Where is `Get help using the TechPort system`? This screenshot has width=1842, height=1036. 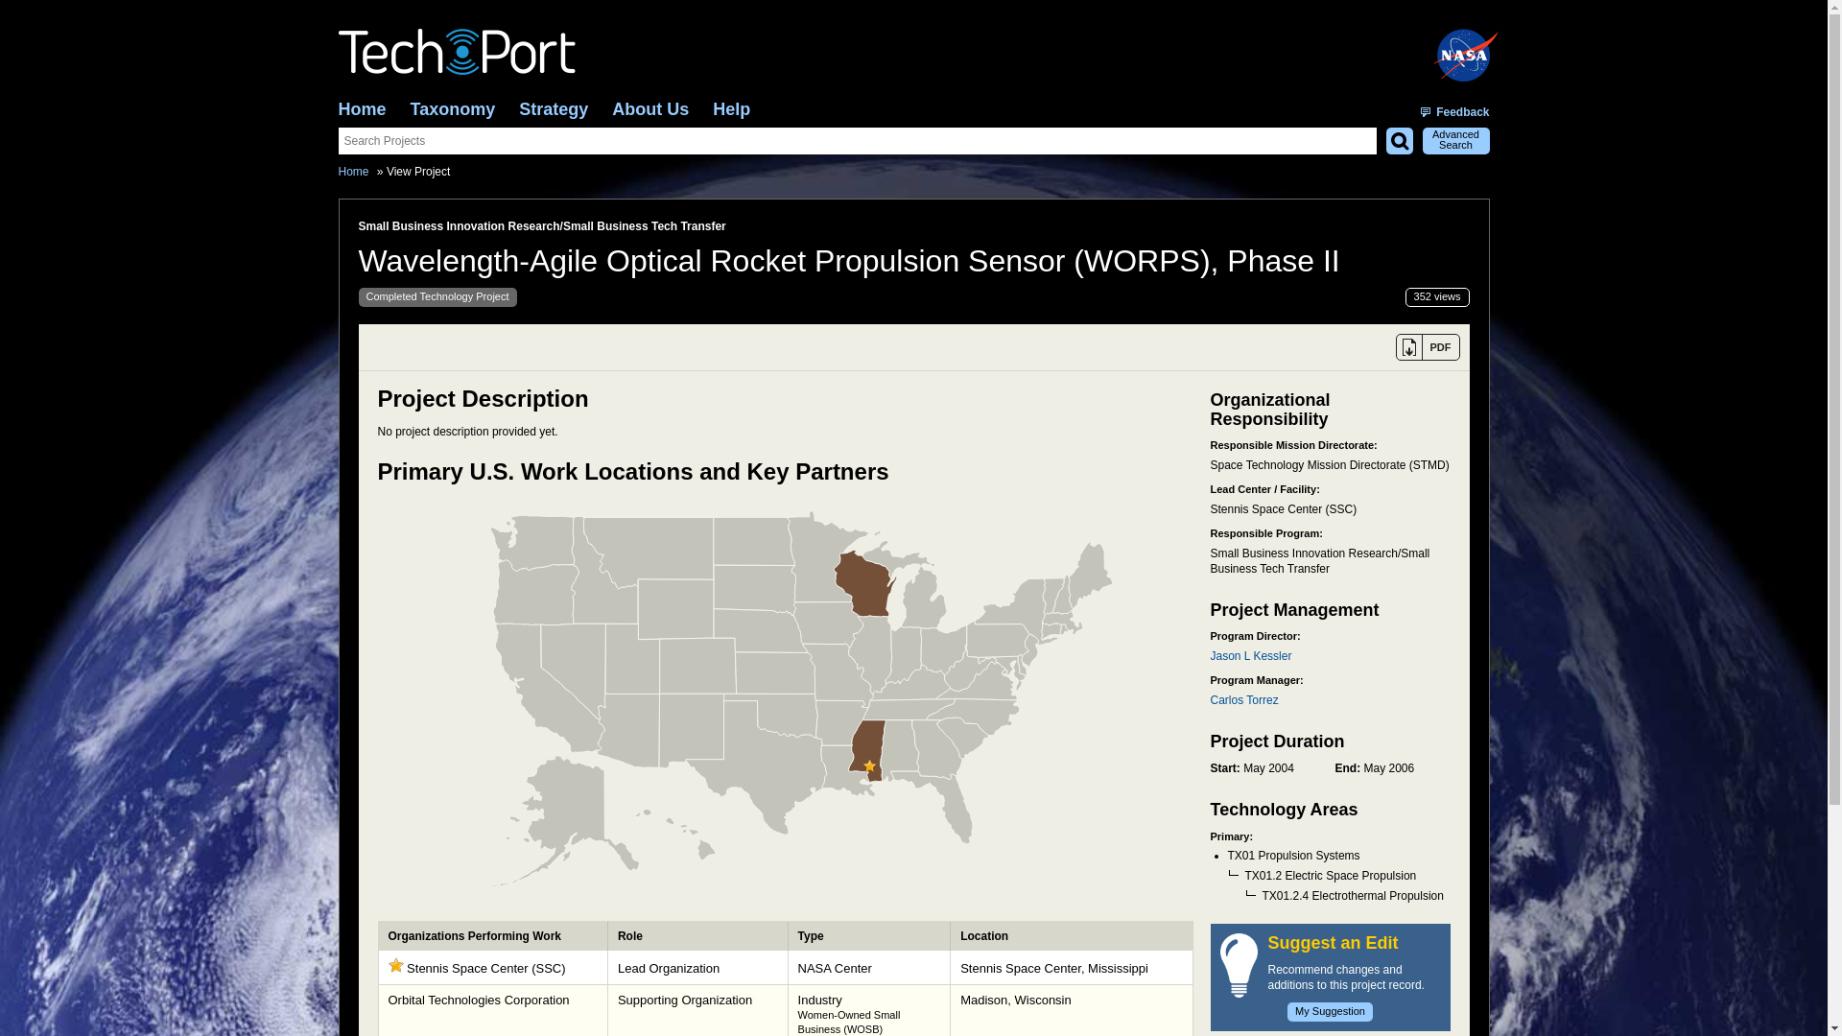
Get help using the TechPort system is located at coordinates (731, 109).